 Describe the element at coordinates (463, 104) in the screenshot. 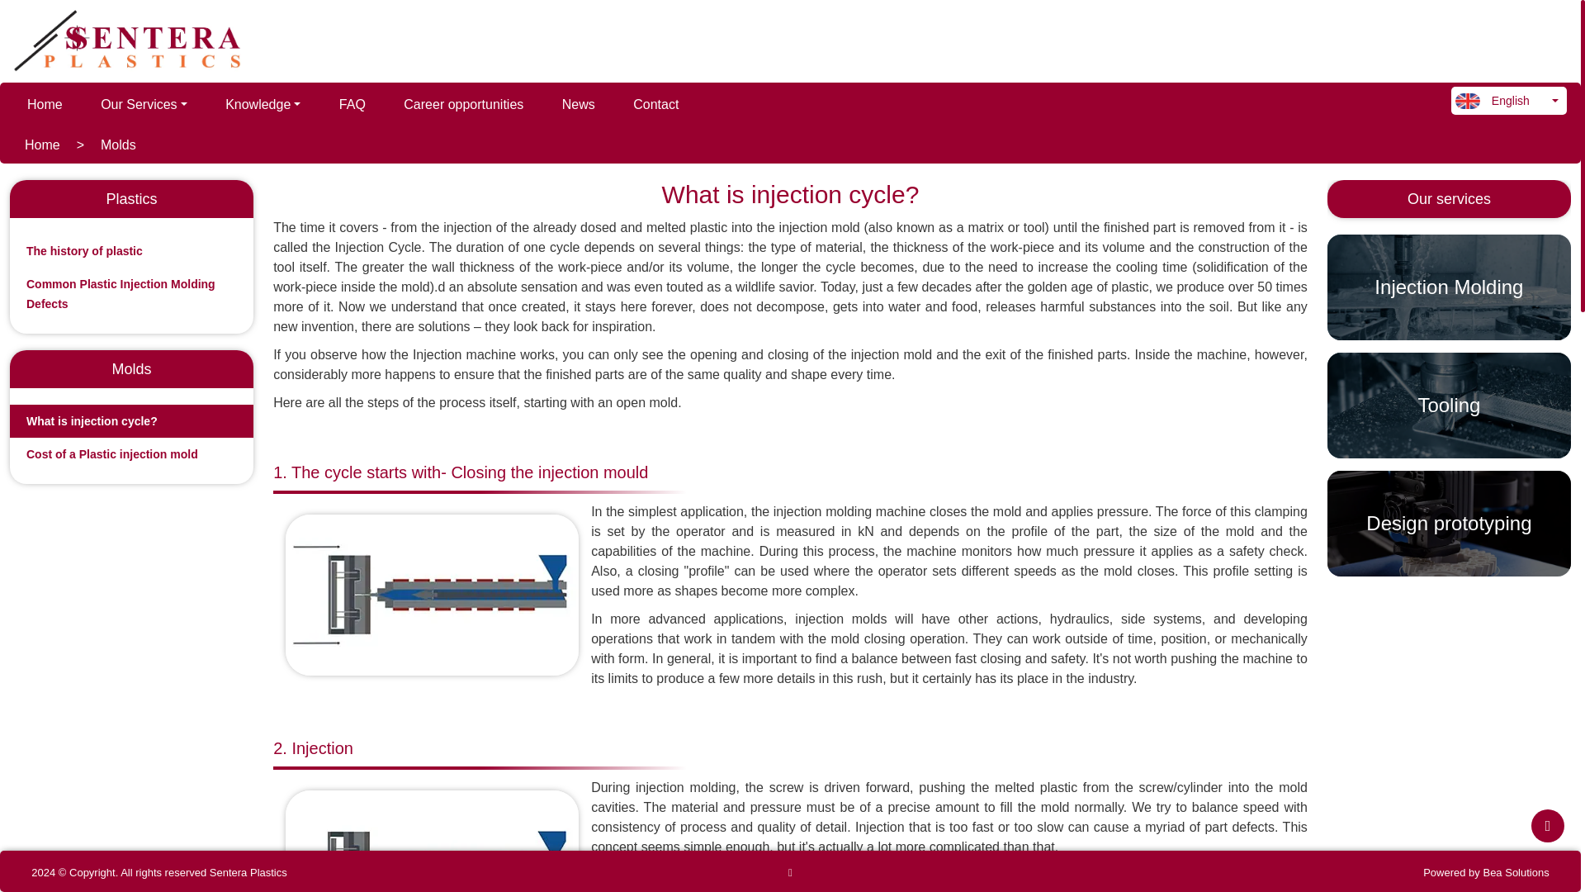

I see `Career` at that location.